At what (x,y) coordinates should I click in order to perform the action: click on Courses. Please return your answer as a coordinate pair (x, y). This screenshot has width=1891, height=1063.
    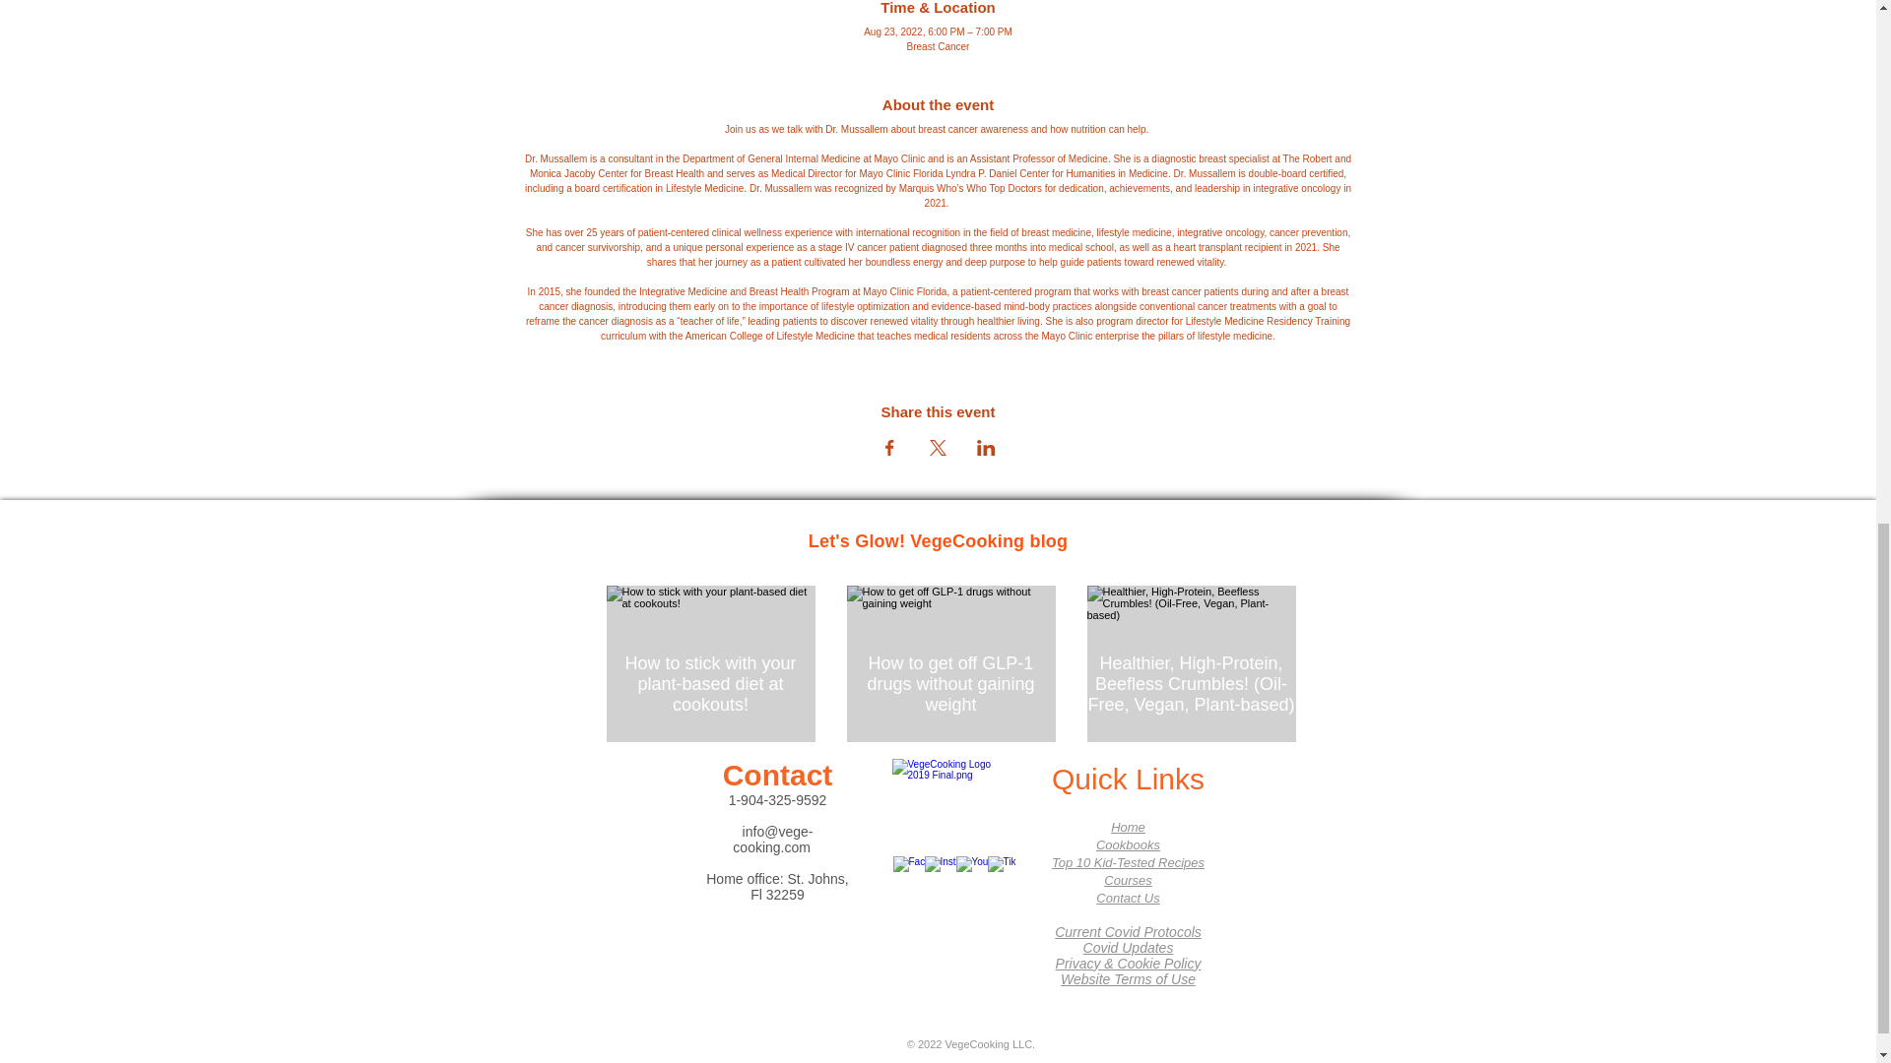
    Looking at the image, I should click on (1128, 880).